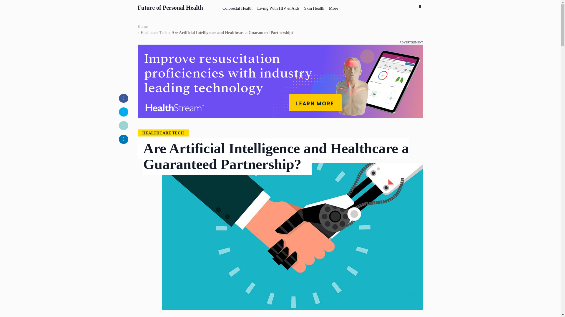 Image resolution: width=565 pixels, height=317 pixels. What do you see at coordinates (237, 7) in the screenshot?
I see `Colorectal Health` at bounding box center [237, 7].